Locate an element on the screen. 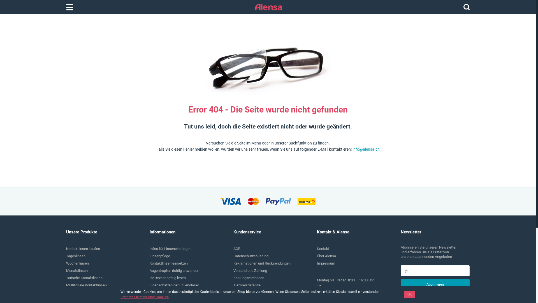  Augentropfen richtig anwenden is located at coordinates (174, 270).